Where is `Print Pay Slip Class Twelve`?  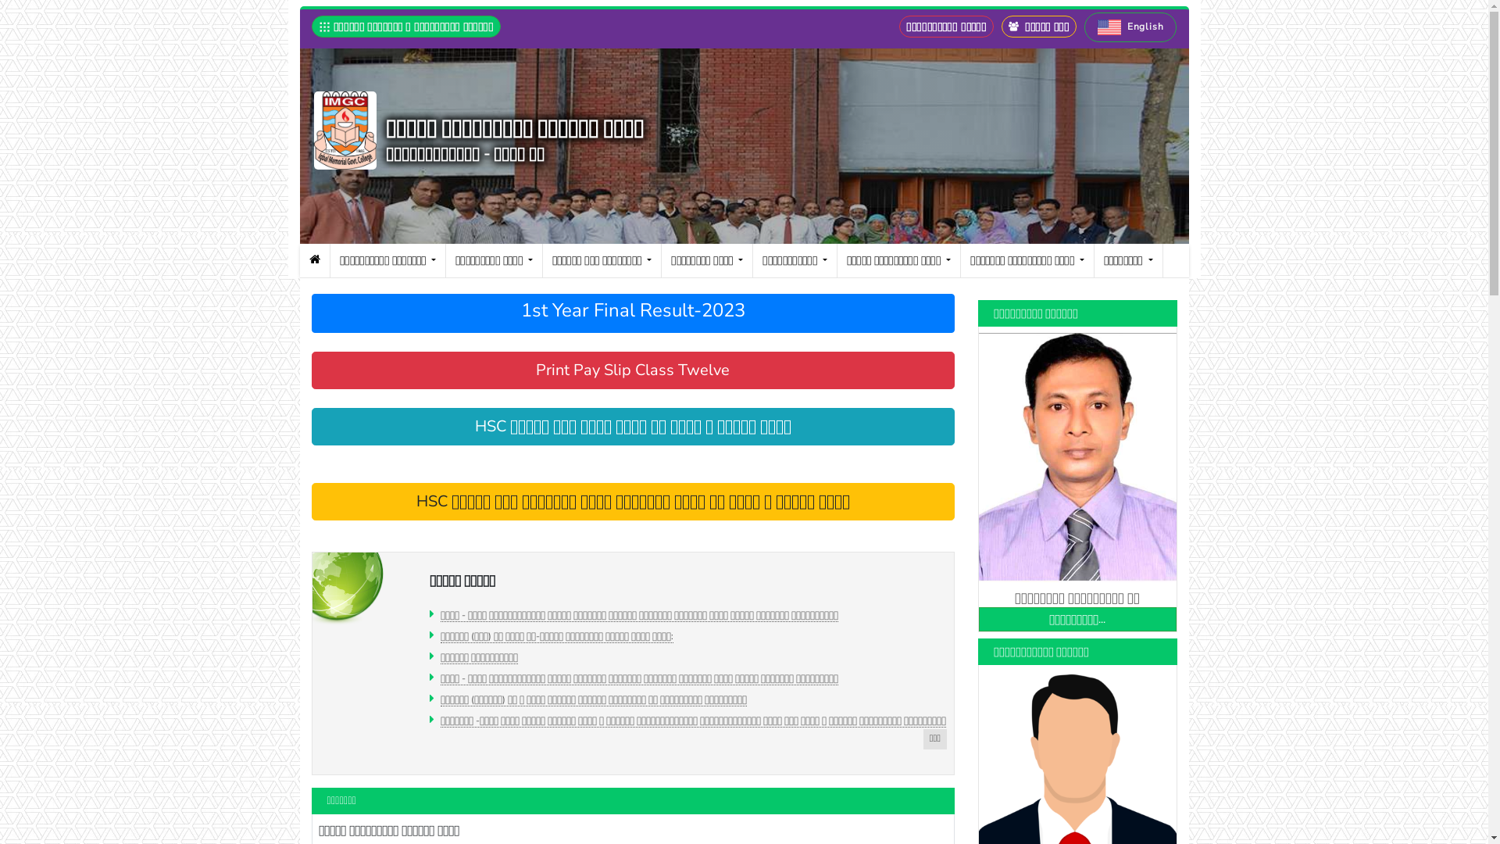 Print Pay Slip Class Twelve is located at coordinates (633, 370).